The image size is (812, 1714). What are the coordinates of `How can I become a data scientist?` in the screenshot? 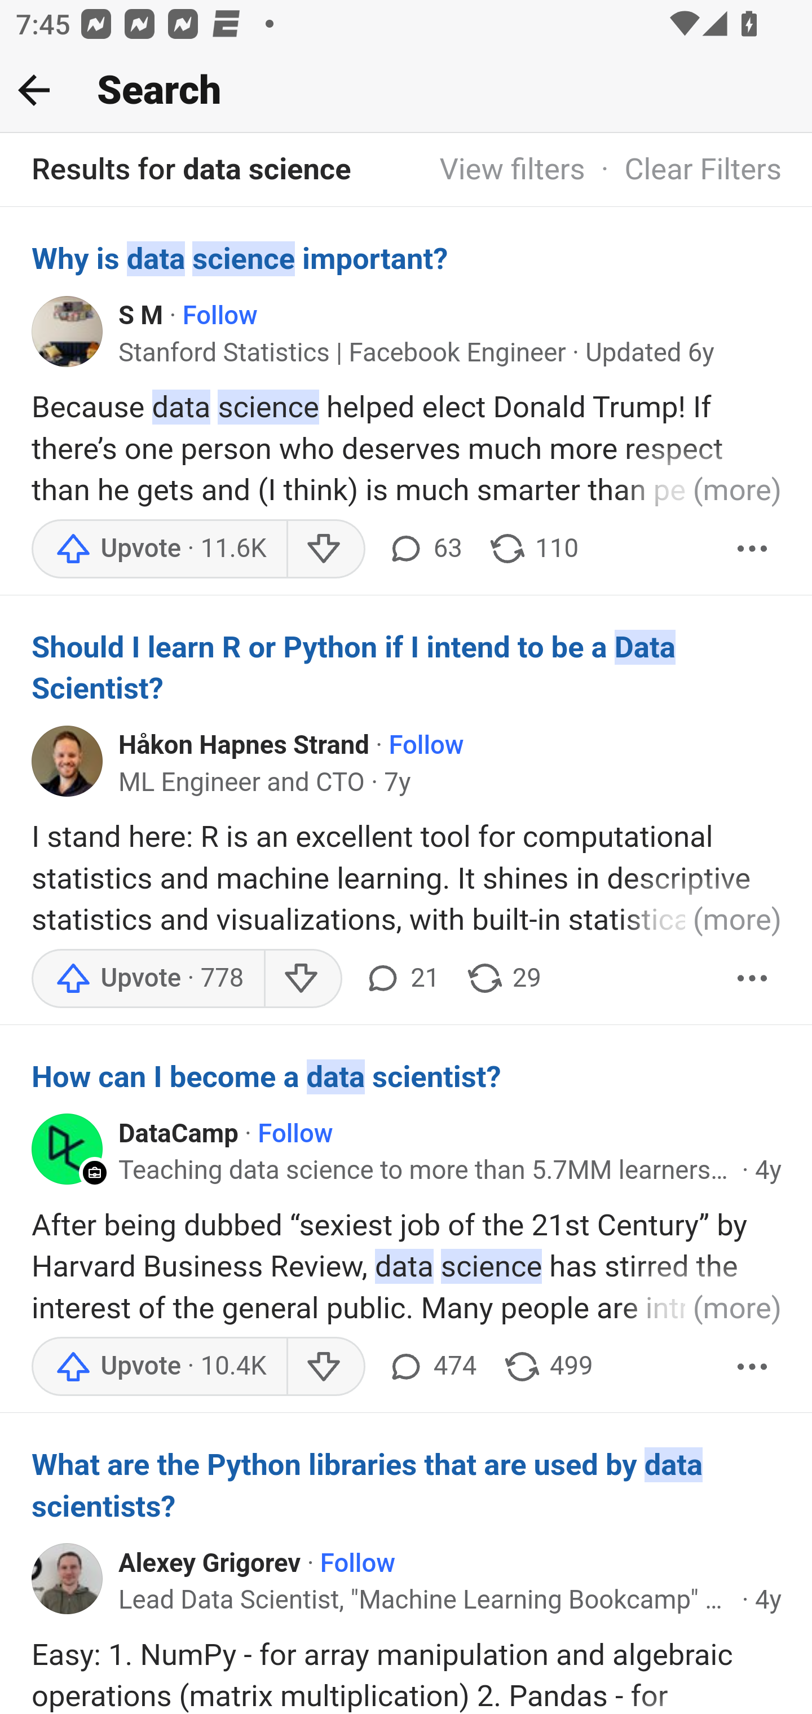 It's located at (407, 1077).